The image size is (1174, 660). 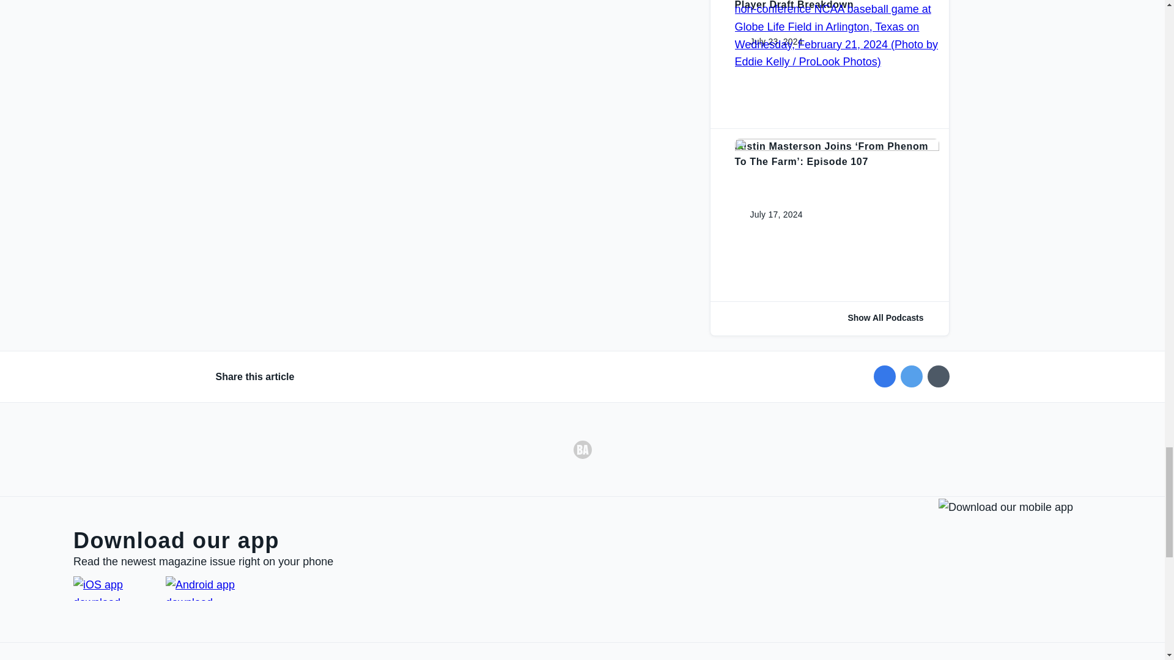 What do you see at coordinates (911, 376) in the screenshot?
I see `Share on Twitter` at bounding box center [911, 376].